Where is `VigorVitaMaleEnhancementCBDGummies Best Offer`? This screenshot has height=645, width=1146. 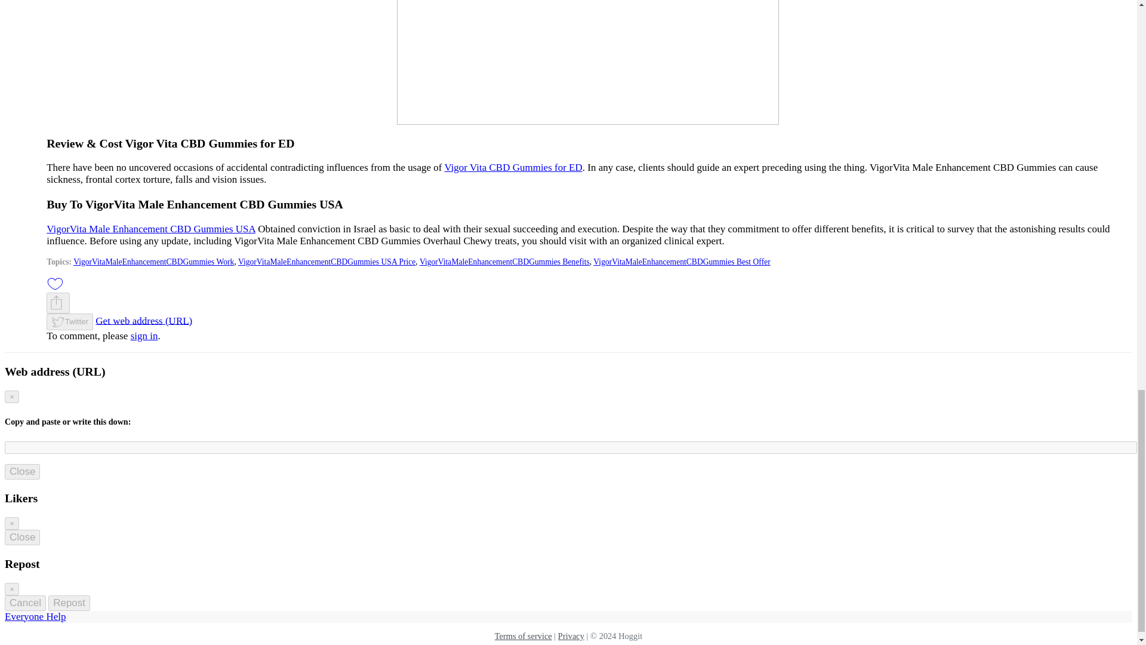
VigorVitaMaleEnhancementCBDGummies Best Offer is located at coordinates (682, 262).